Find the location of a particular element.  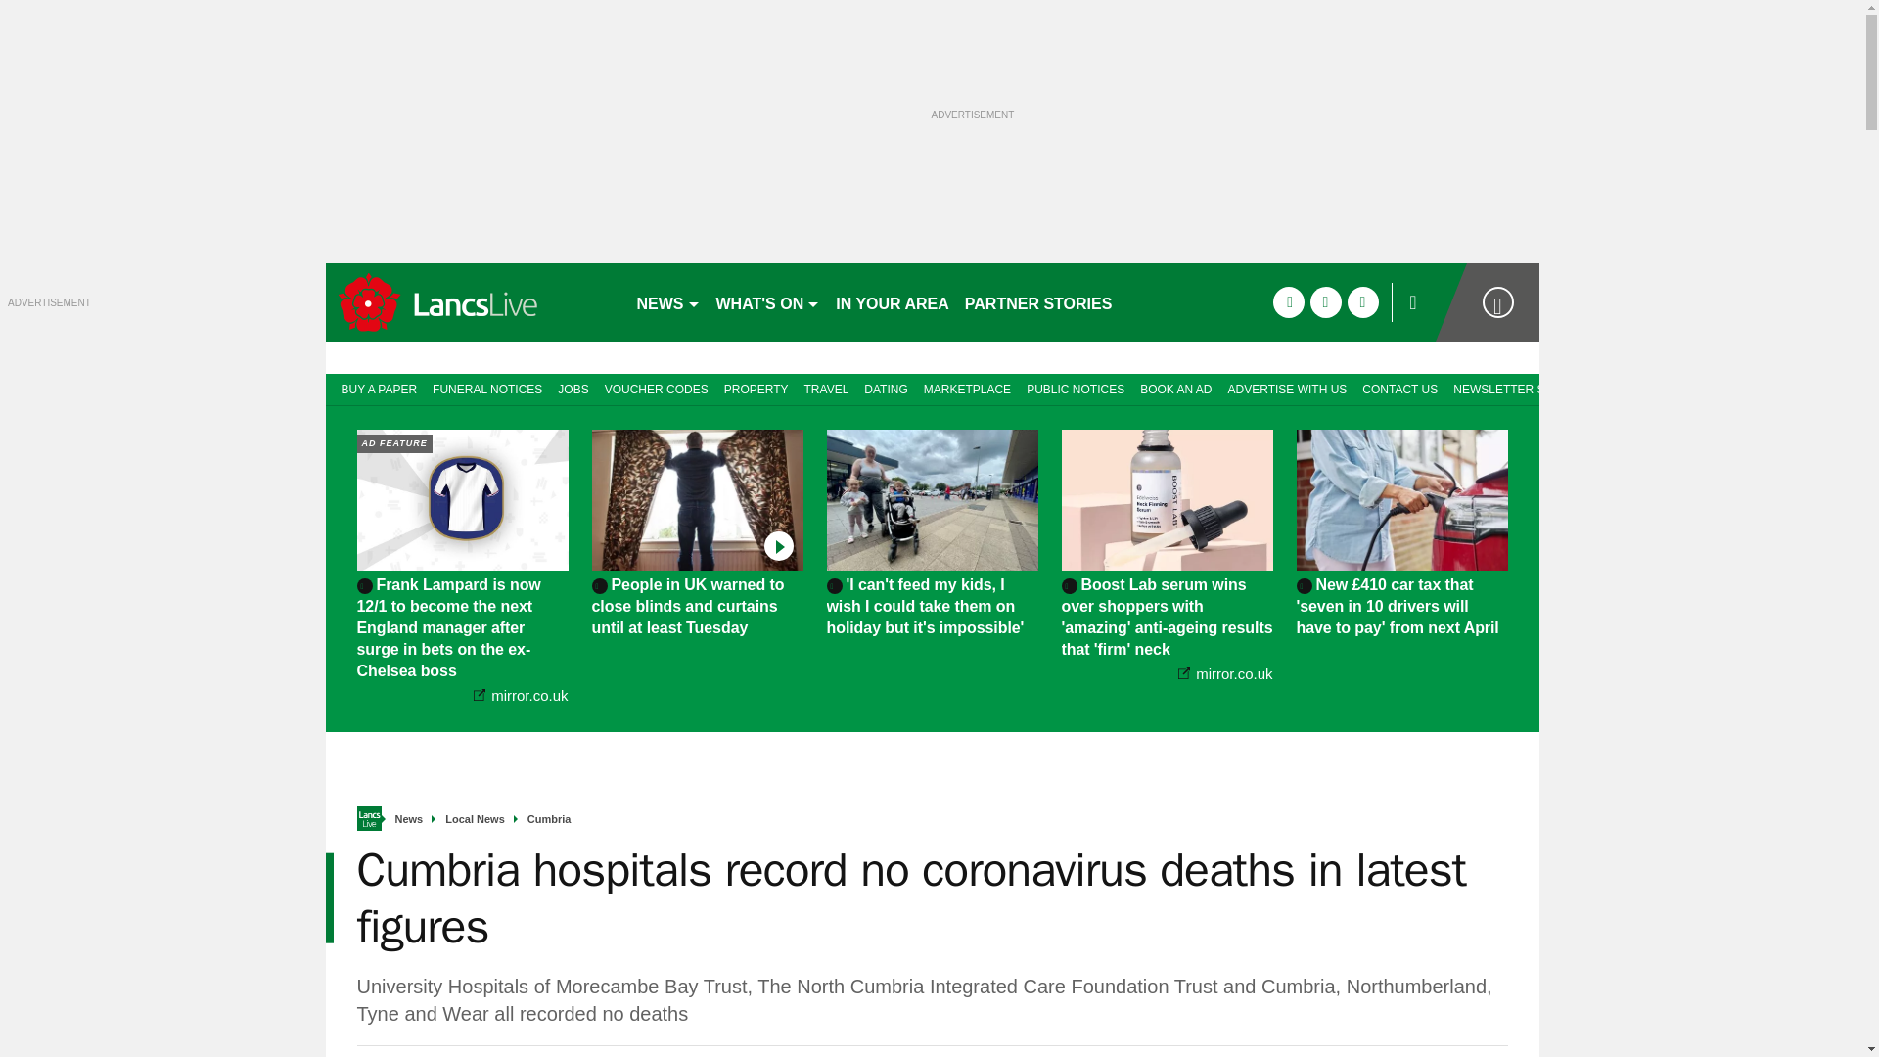

DATING is located at coordinates (886, 388).